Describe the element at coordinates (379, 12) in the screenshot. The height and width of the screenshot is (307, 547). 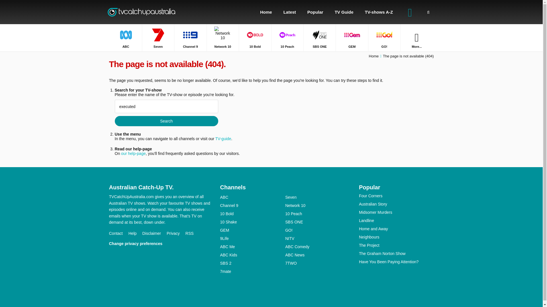
I see `TV-shows A-Z` at that location.